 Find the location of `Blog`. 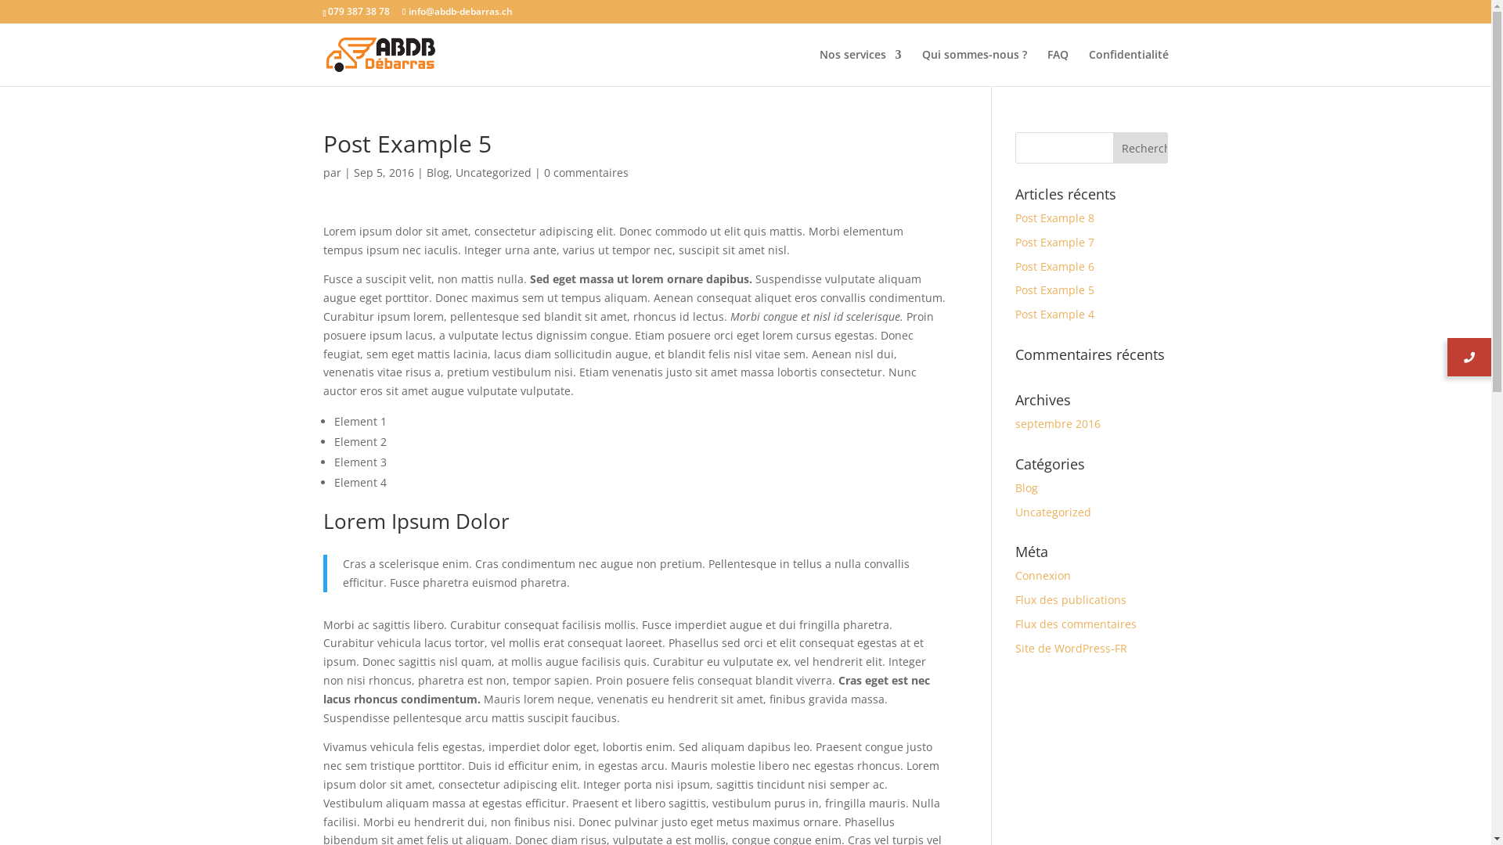

Blog is located at coordinates (437, 172).